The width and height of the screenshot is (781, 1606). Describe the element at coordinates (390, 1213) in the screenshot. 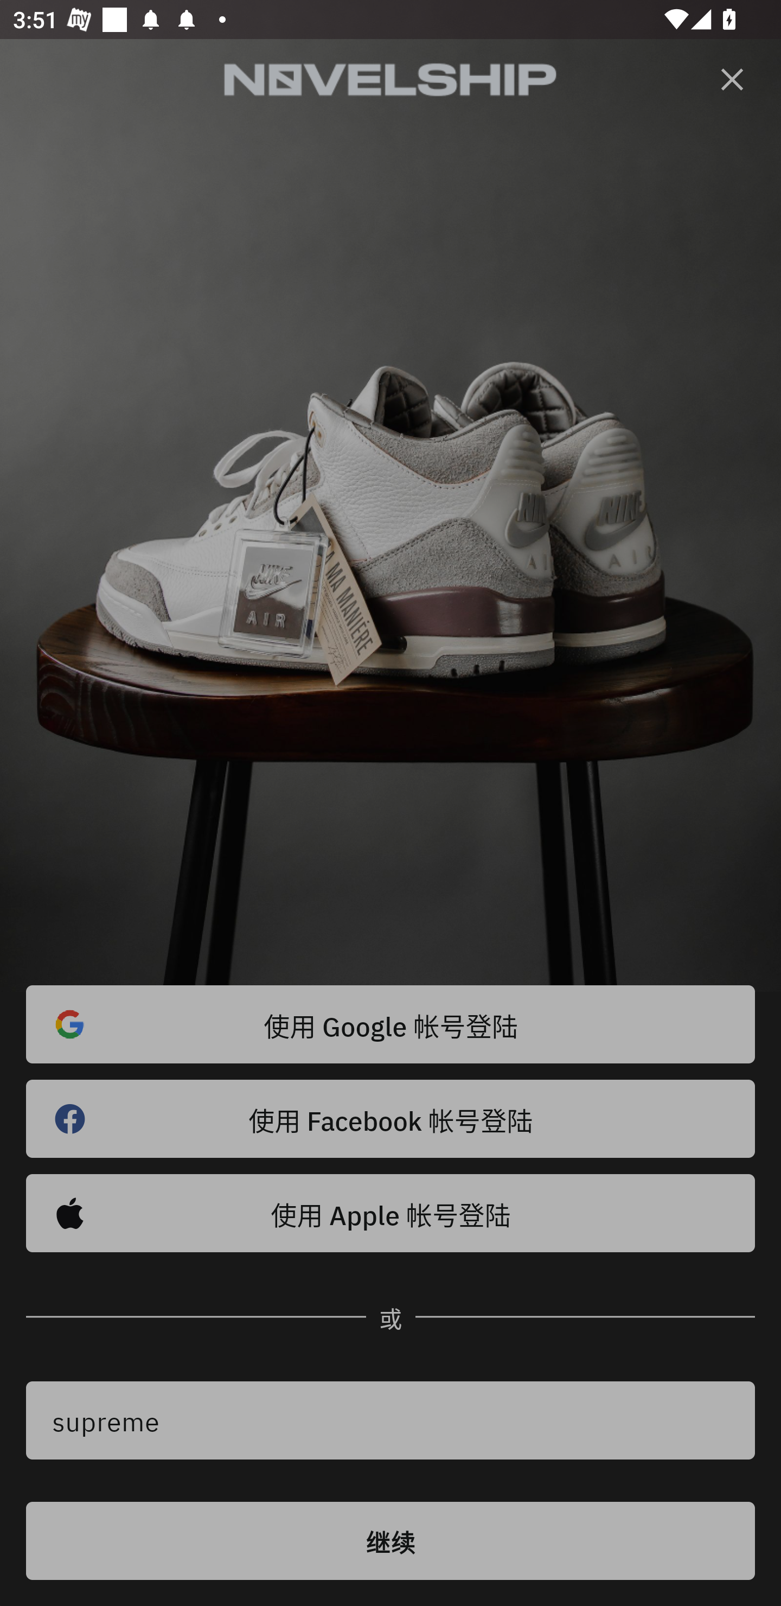

I see ` 使用 Apple 帐号登陆` at that location.